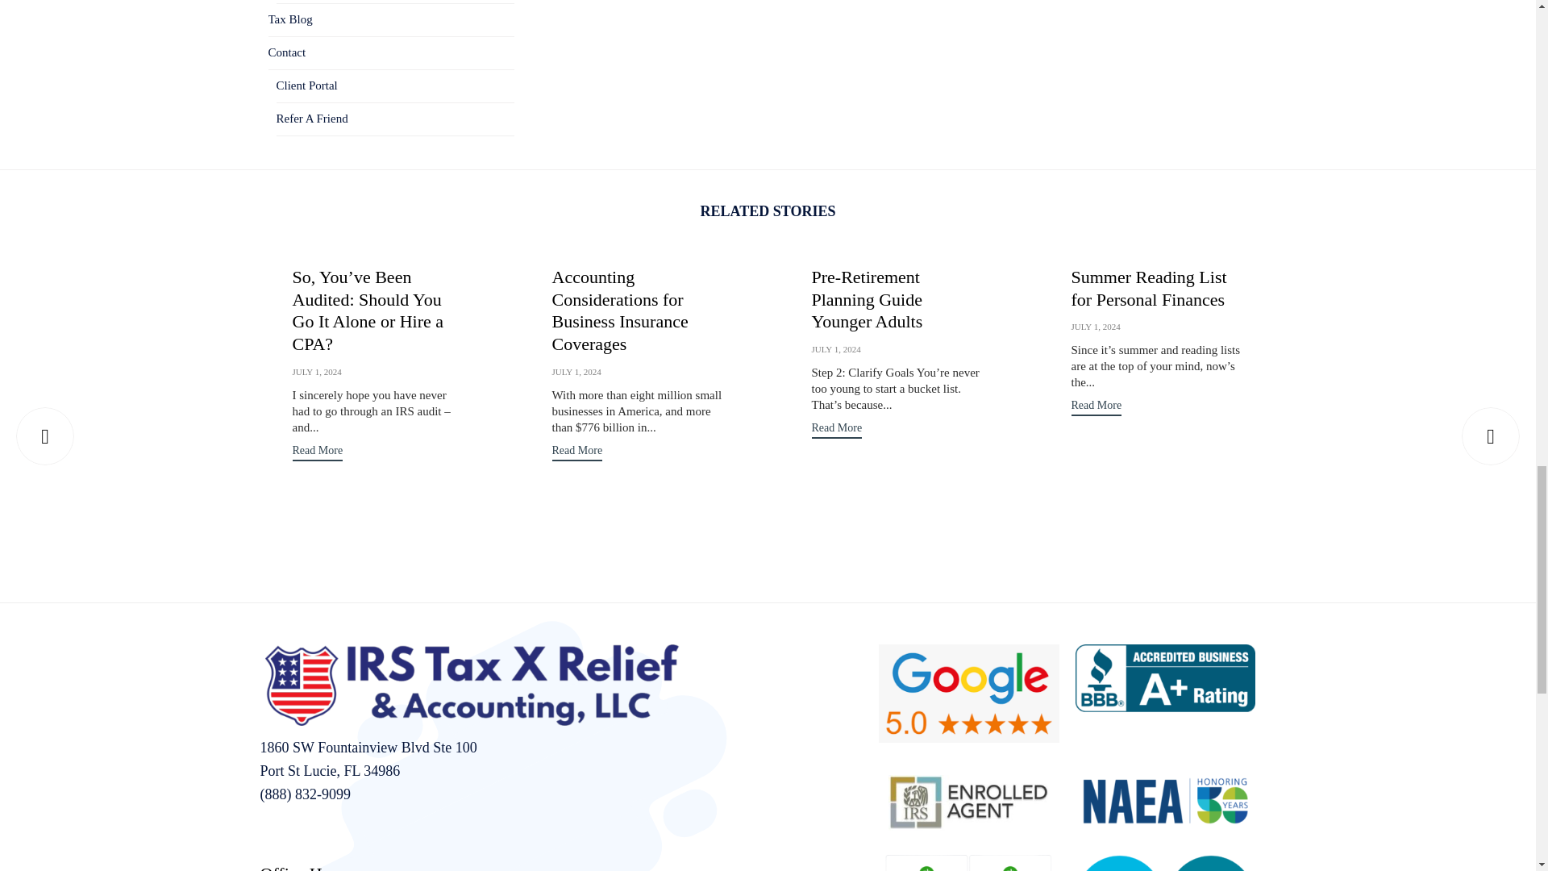 This screenshot has width=1548, height=871. Describe the element at coordinates (835, 348) in the screenshot. I see `Pre-Retirement Planning Guide Younger Adults` at that location.